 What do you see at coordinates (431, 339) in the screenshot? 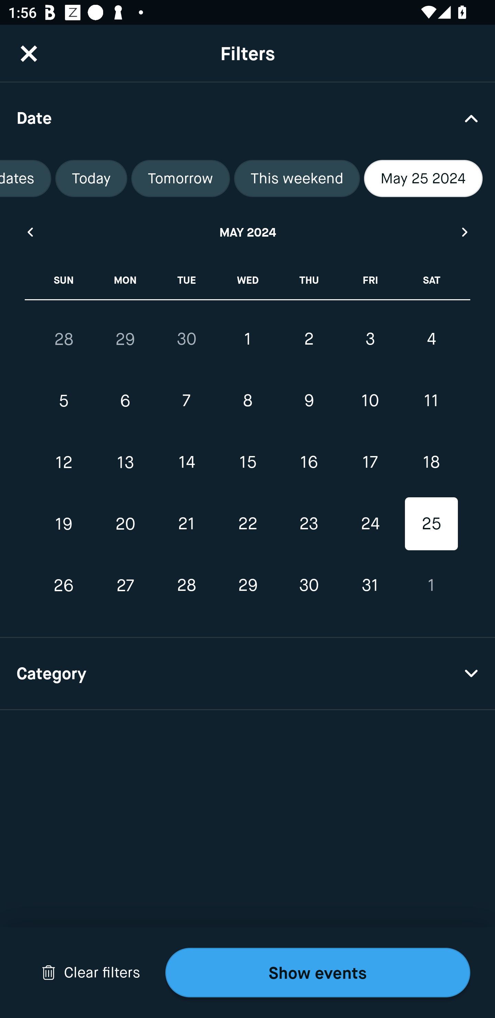
I see `4` at bounding box center [431, 339].